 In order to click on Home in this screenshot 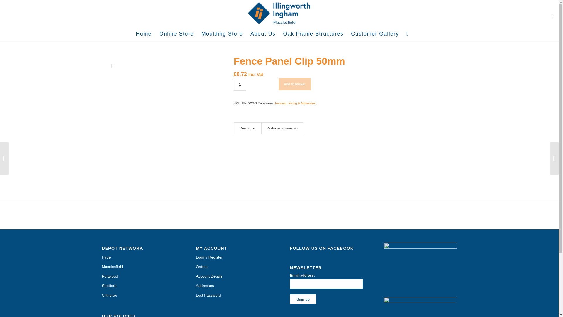, I will do `click(144, 33)`.